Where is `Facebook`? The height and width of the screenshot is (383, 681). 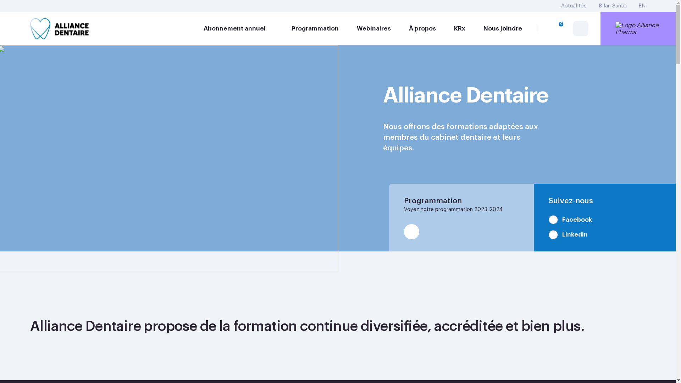
Facebook is located at coordinates (570, 220).